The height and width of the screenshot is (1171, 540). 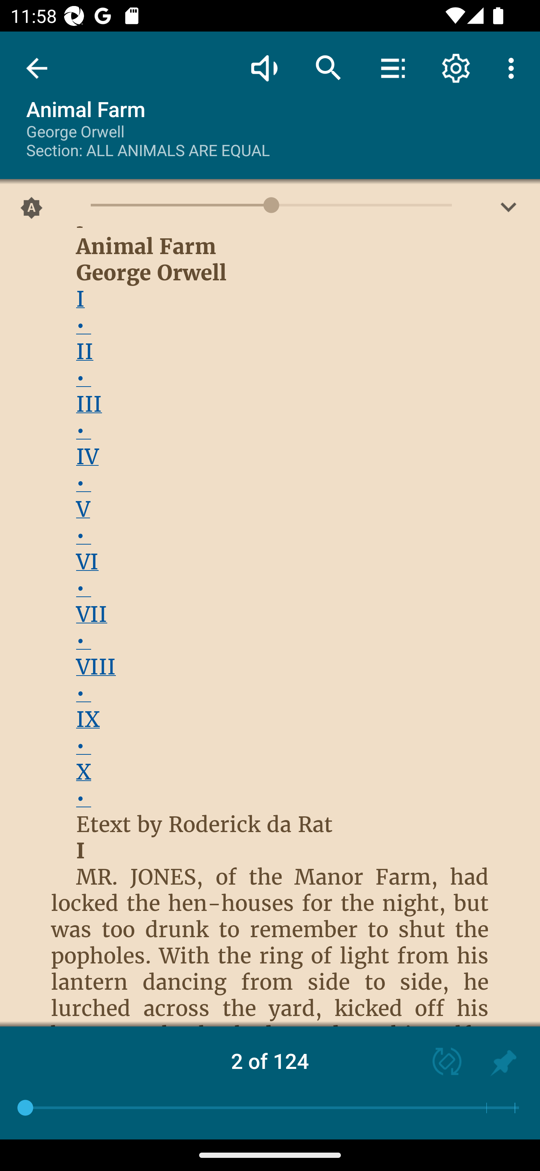 What do you see at coordinates (270, 1061) in the screenshot?
I see `2 of 124` at bounding box center [270, 1061].